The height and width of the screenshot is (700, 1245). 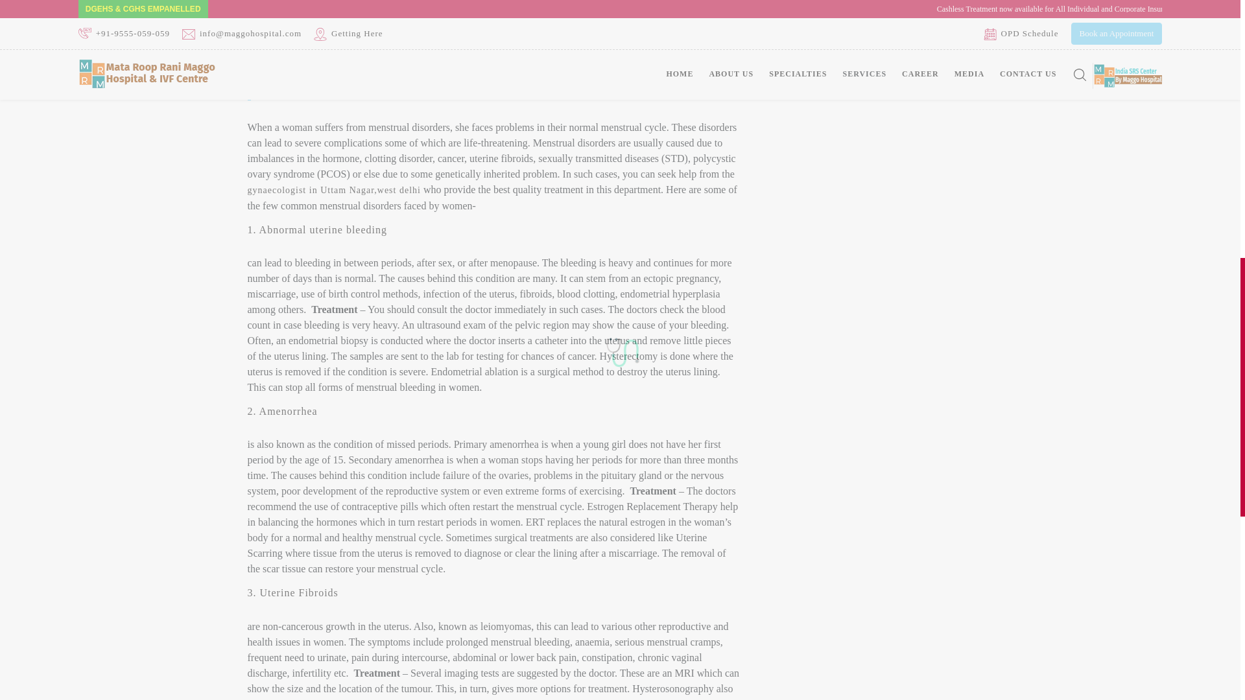 What do you see at coordinates (853, 153) in the screenshot?
I see `Urologist in West Delhi` at bounding box center [853, 153].